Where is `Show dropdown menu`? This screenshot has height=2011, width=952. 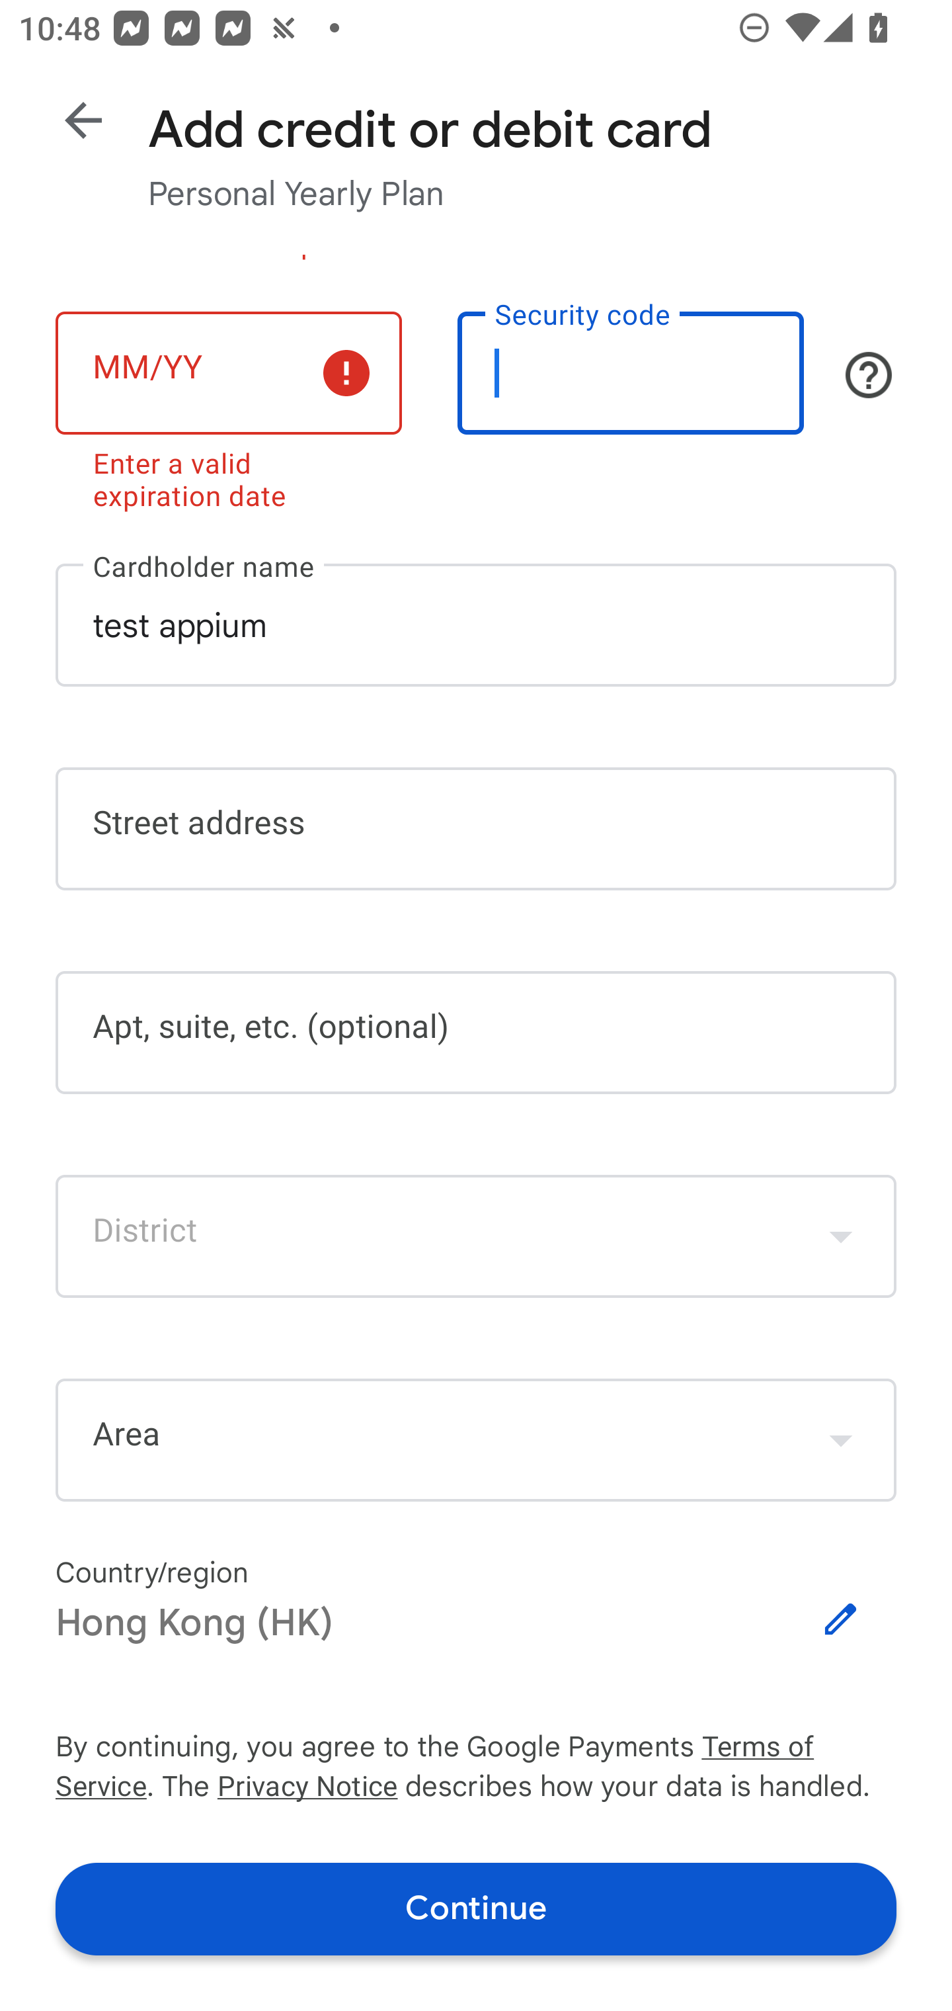 Show dropdown menu is located at coordinates (841, 1439).